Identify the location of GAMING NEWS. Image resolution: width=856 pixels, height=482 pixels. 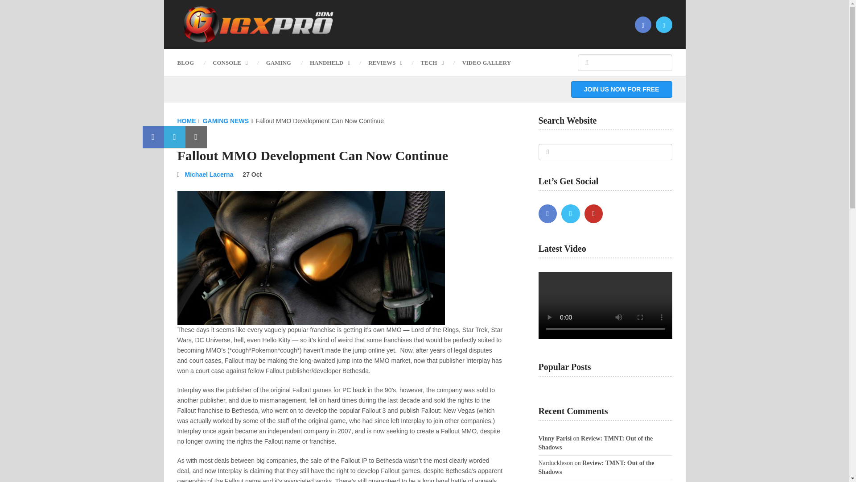
(226, 120).